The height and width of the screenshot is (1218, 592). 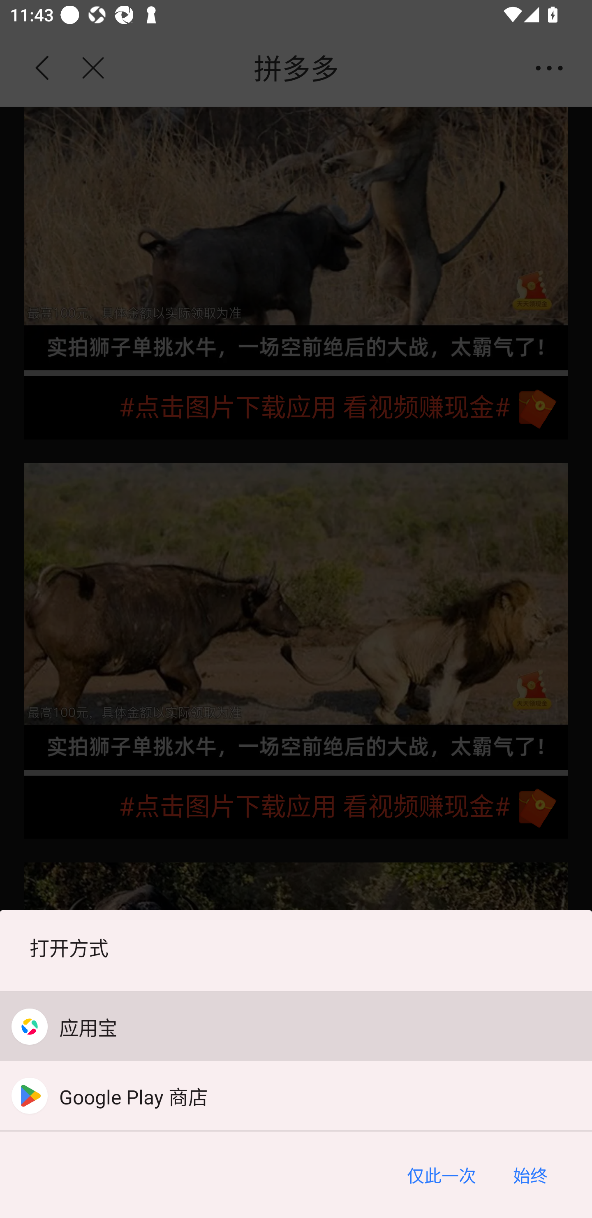 What do you see at coordinates (530, 1174) in the screenshot?
I see `始终` at bounding box center [530, 1174].